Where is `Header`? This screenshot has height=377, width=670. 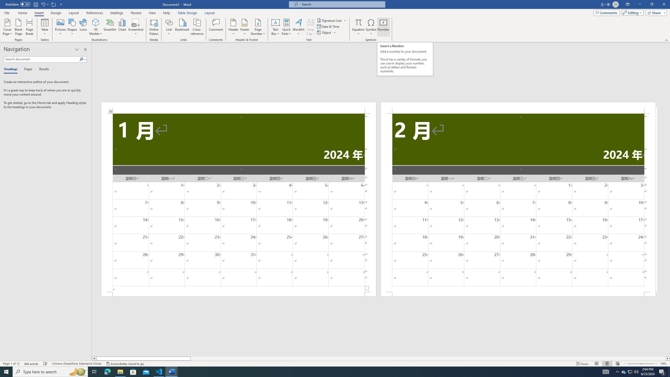
Header is located at coordinates (233, 27).